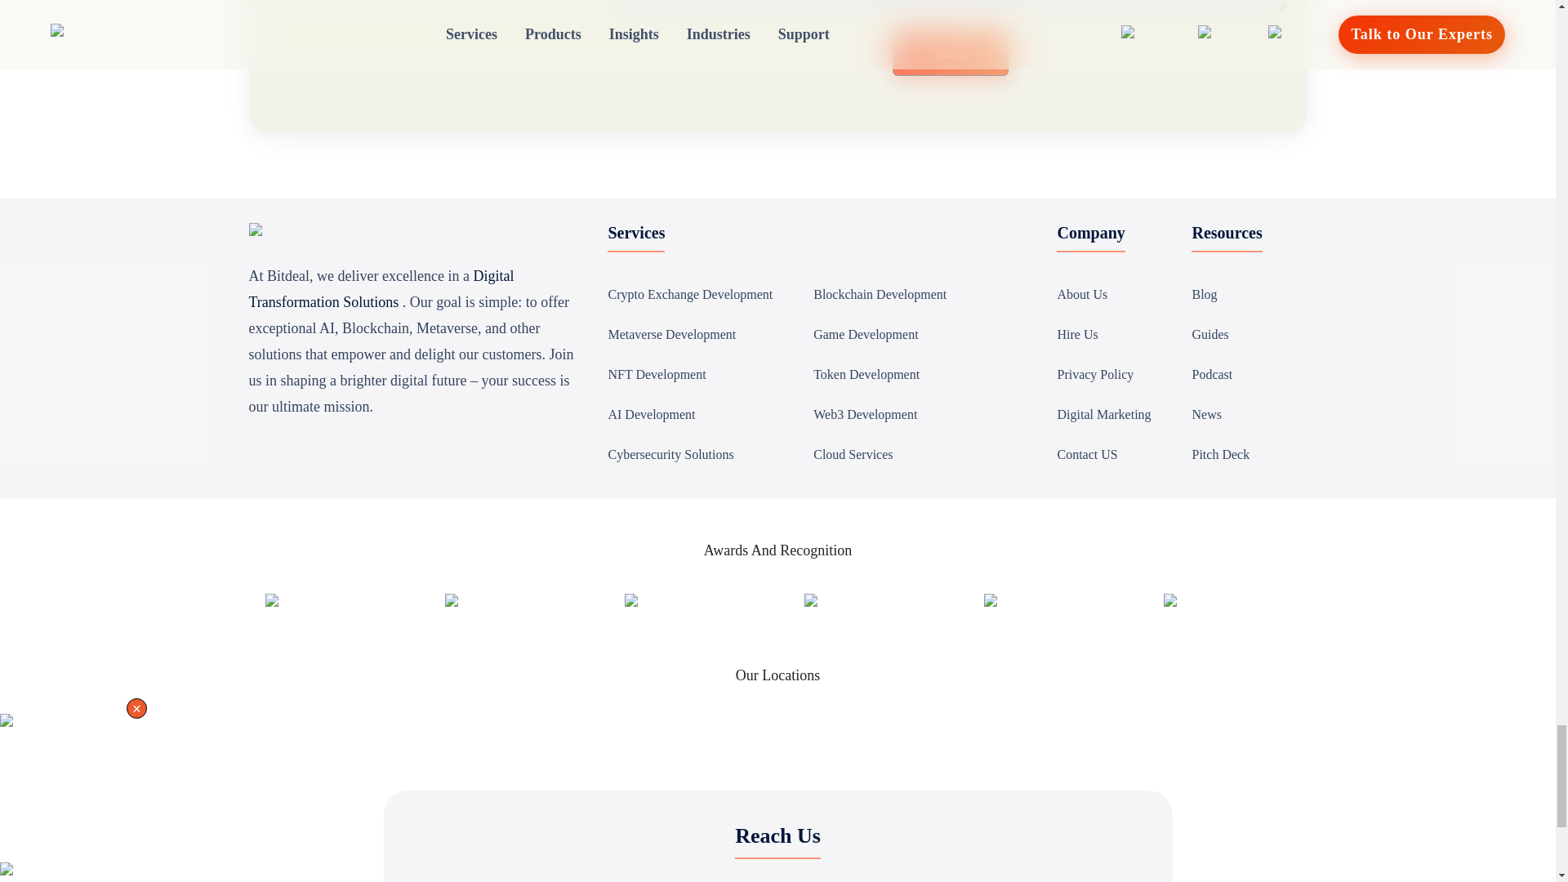  Describe the element at coordinates (837, 586) in the screenshot. I see `footLogo3` at that location.